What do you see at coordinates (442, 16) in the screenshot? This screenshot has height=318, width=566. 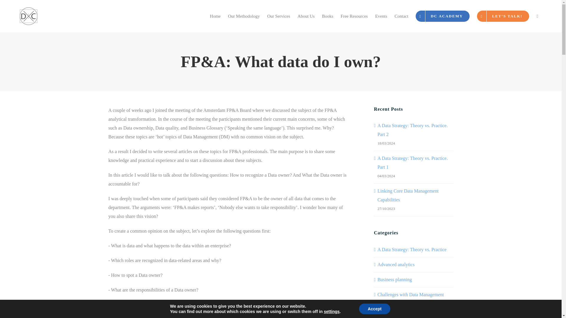 I see `DC ACADEMY` at bounding box center [442, 16].